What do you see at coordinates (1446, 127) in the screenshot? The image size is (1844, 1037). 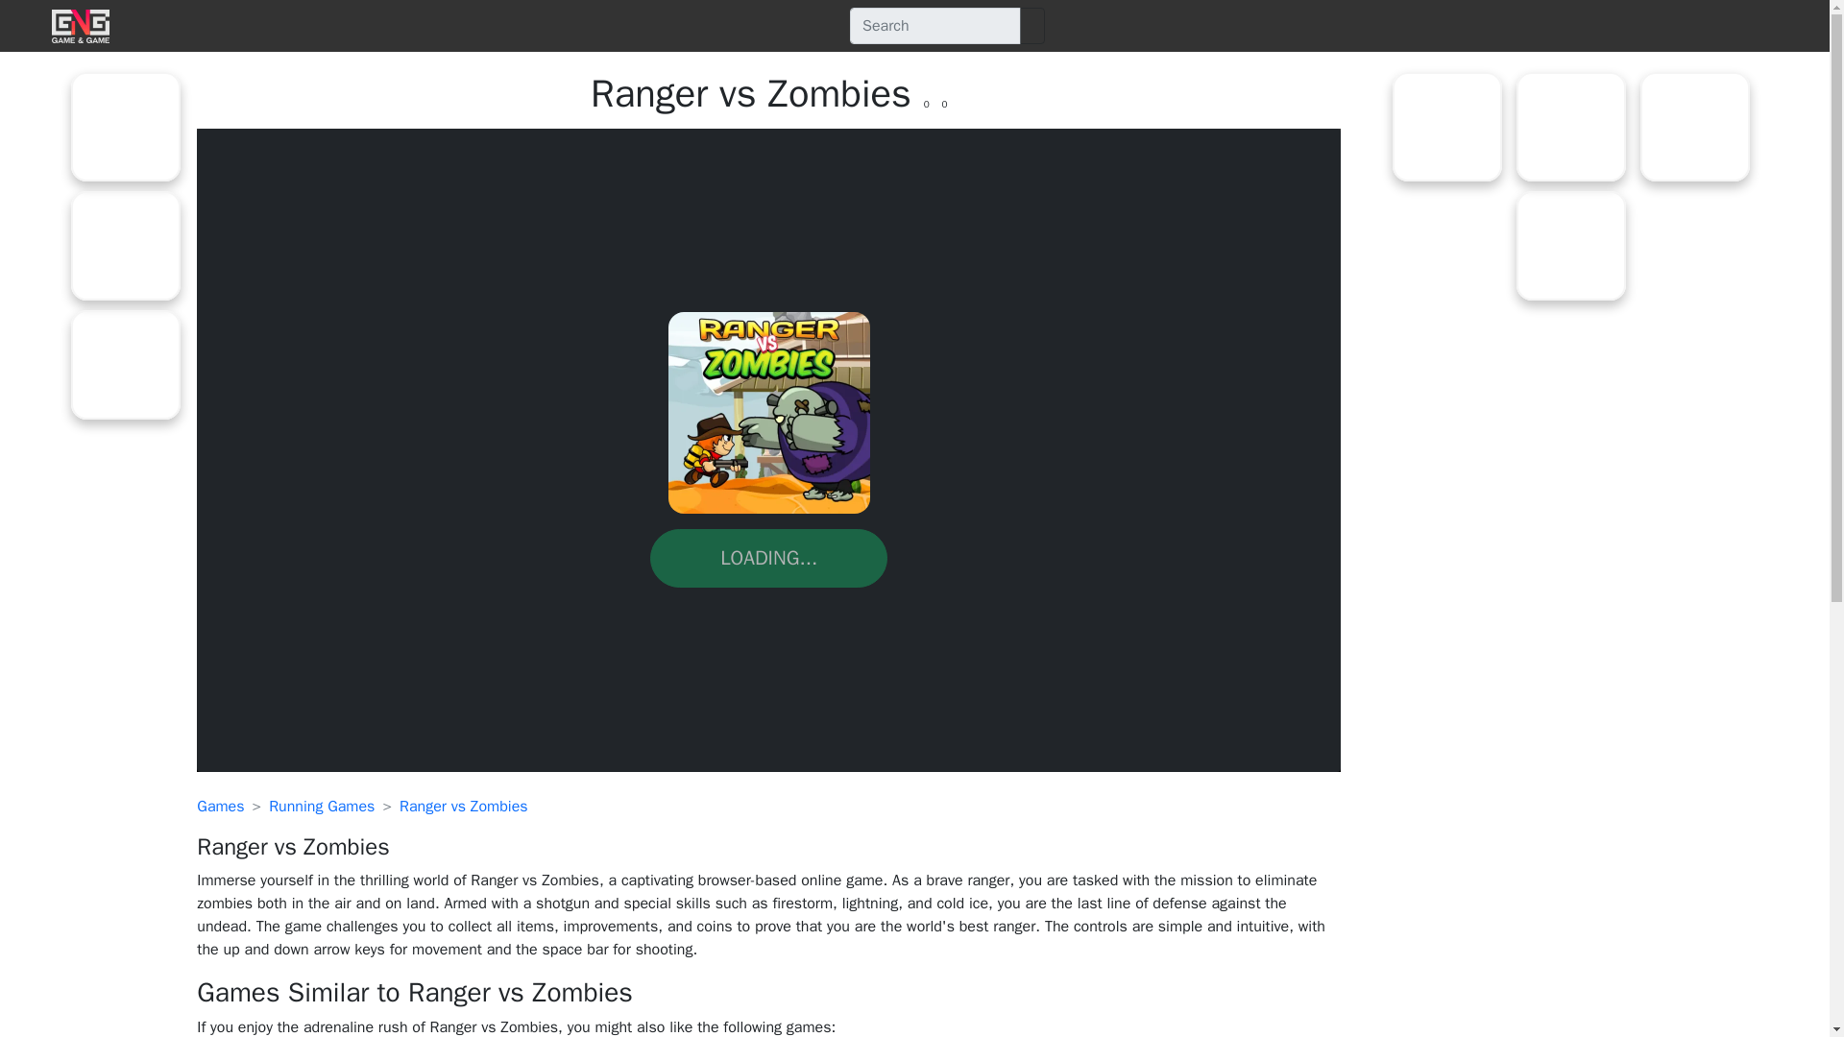 I see `Tris Gangsta Dolly Dress Up H5` at bounding box center [1446, 127].